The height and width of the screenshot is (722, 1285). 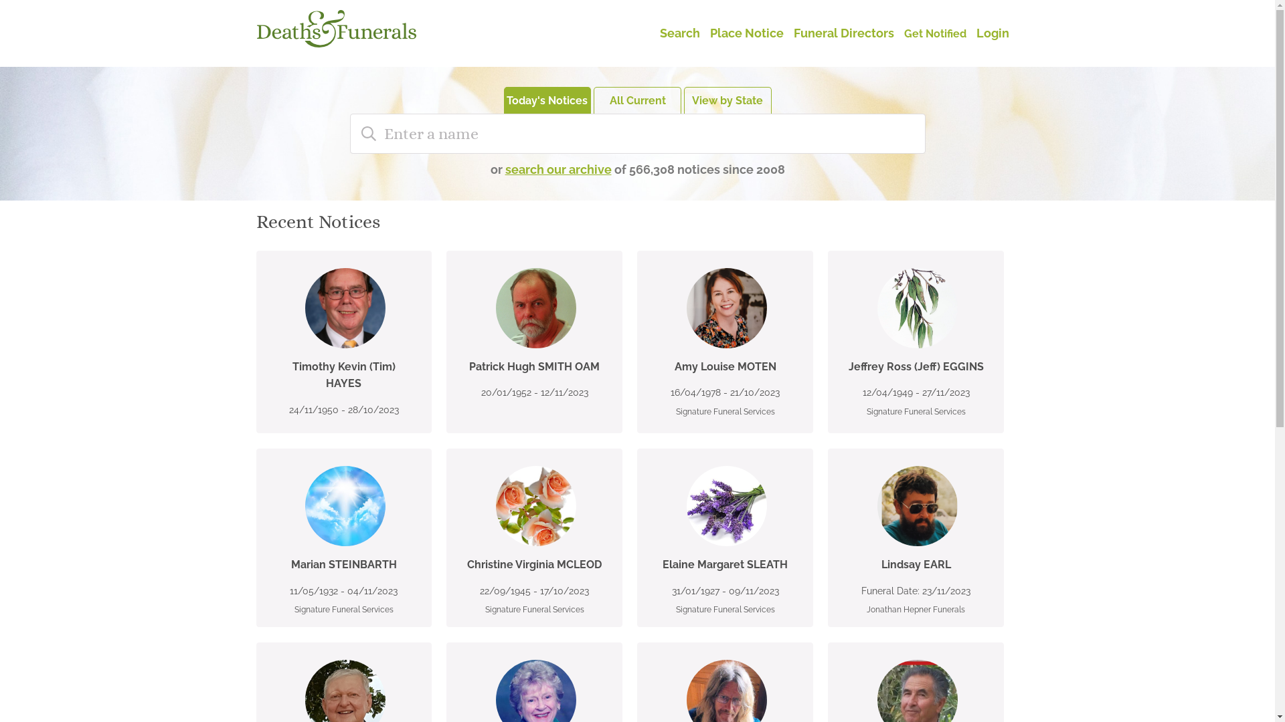 What do you see at coordinates (558, 170) in the screenshot?
I see `search our archive` at bounding box center [558, 170].